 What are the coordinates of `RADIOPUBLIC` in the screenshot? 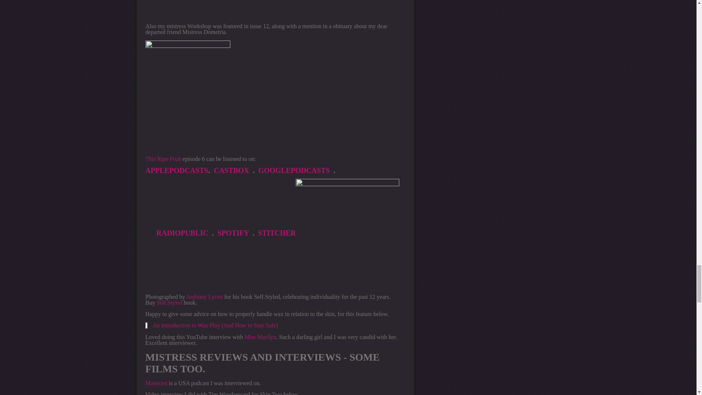 It's located at (182, 233).